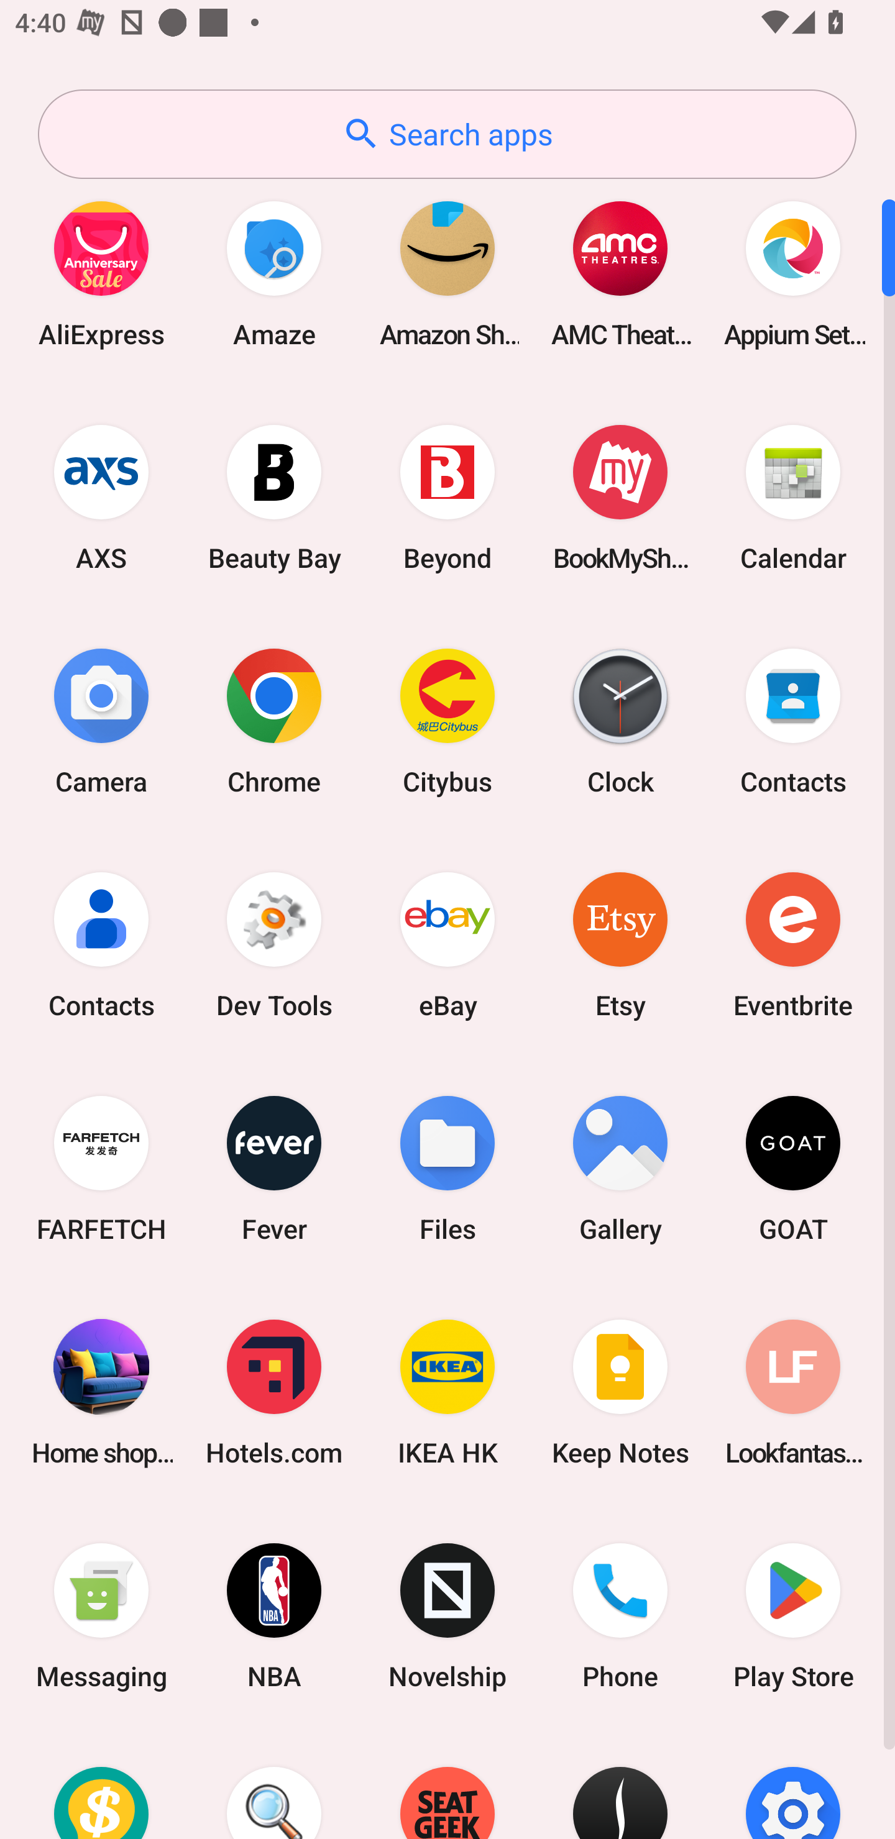  Describe the element at coordinates (620, 497) in the screenshot. I see `BookMyShow` at that location.